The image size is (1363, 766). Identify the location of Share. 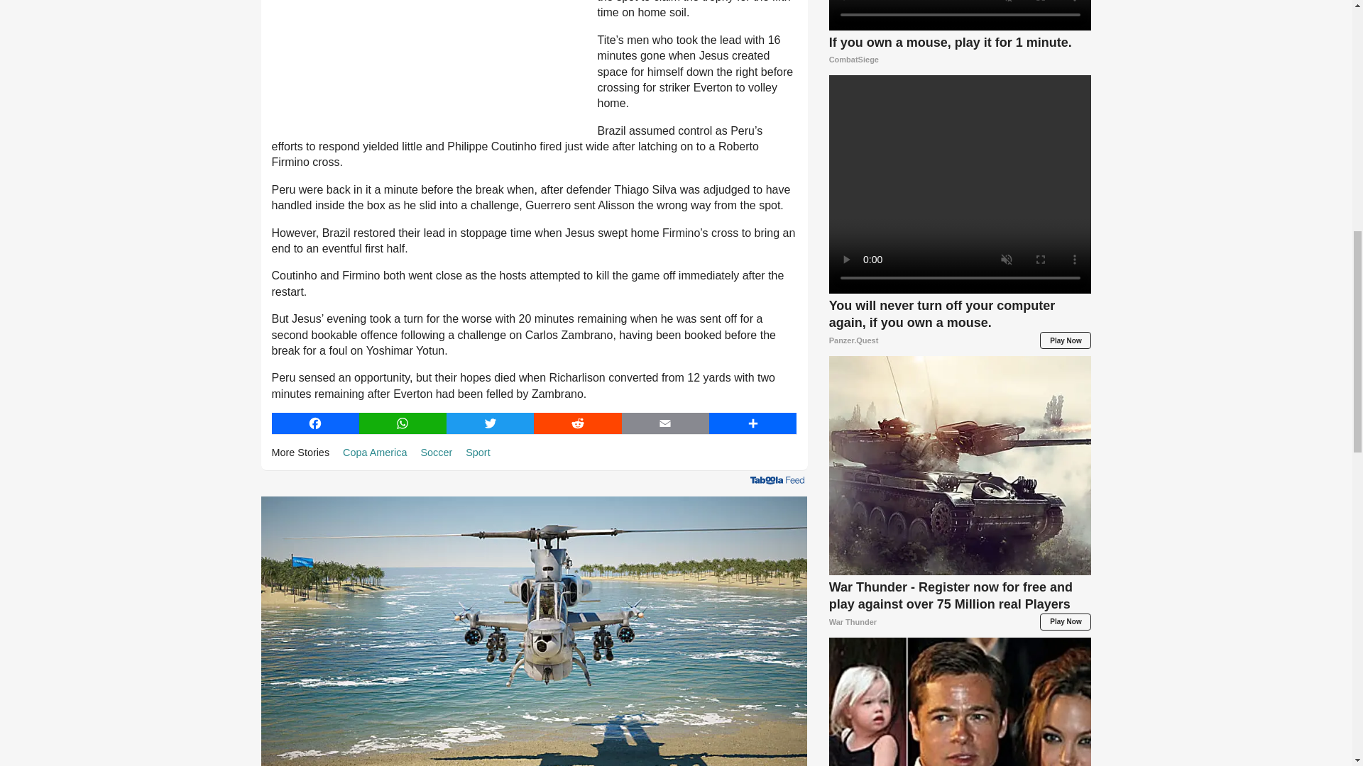
(752, 423).